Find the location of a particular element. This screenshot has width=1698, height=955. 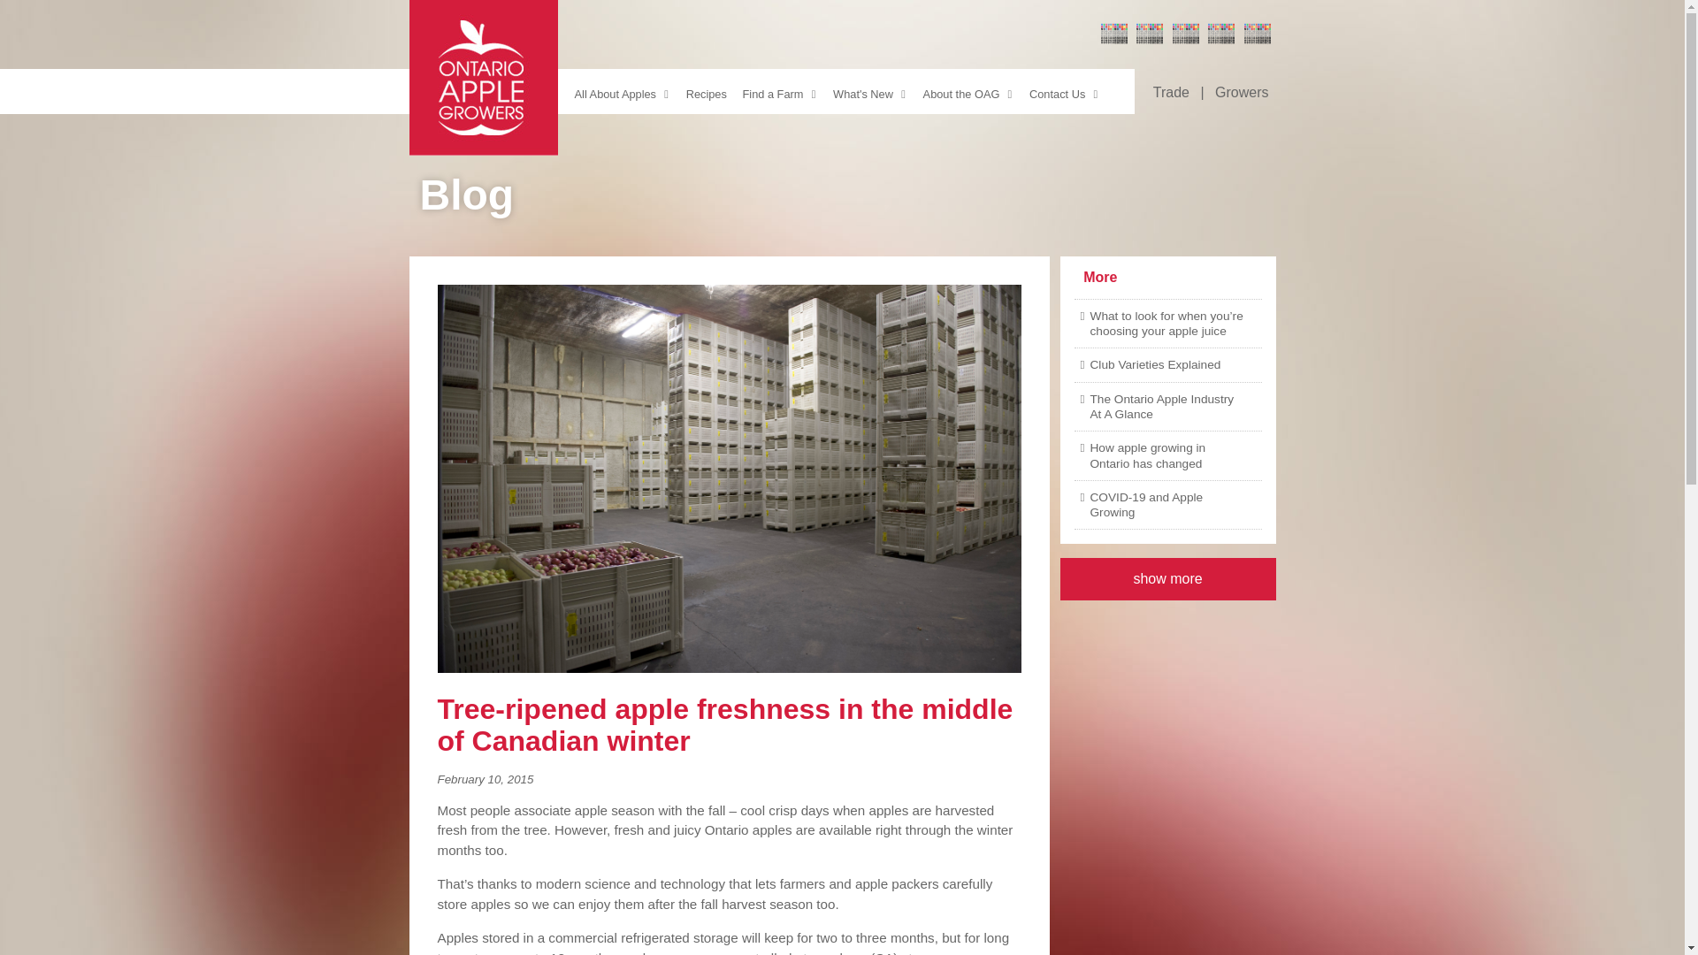

What's New is located at coordinates (872, 90).